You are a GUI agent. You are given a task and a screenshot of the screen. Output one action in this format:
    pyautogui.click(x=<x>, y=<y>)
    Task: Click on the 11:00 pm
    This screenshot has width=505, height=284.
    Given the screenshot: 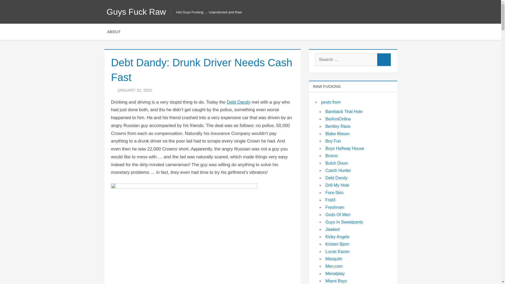 What is the action you would take?
    pyautogui.click(x=134, y=90)
    